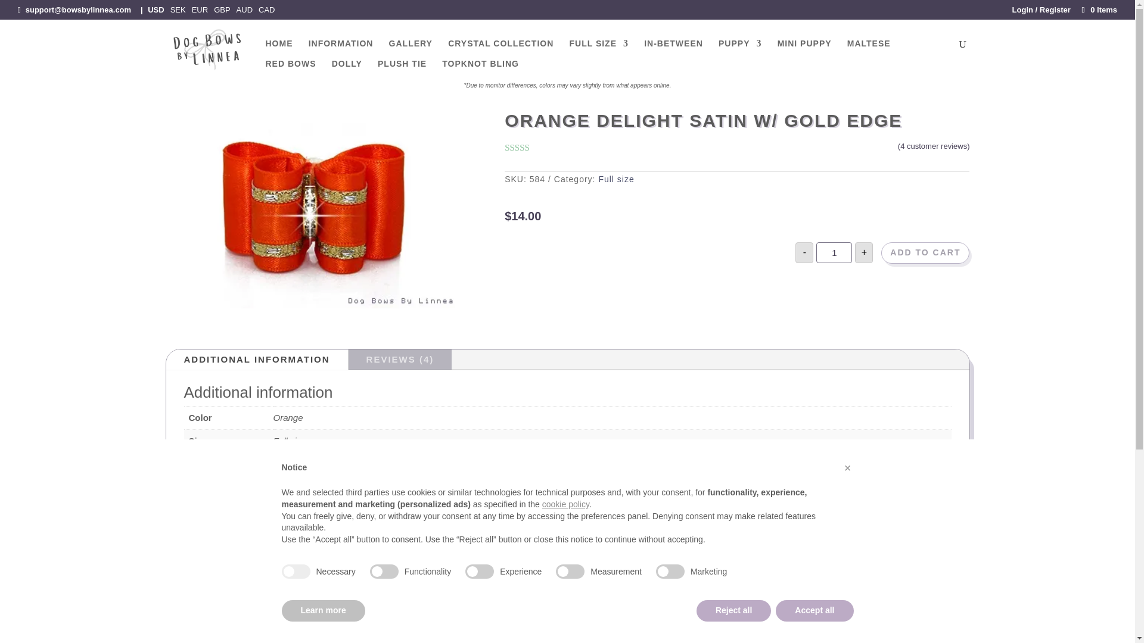 This screenshot has height=643, width=1144. What do you see at coordinates (266, 10) in the screenshot?
I see `CAD` at bounding box center [266, 10].